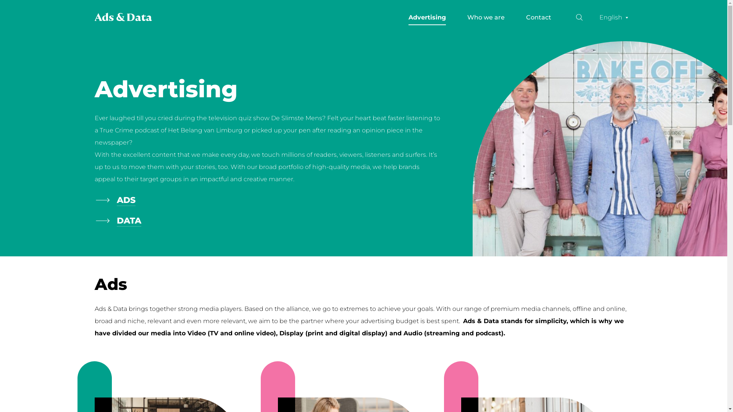  Describe the element at coordinates (486, 18) in the screenshot. I see `Who we are` at that location.